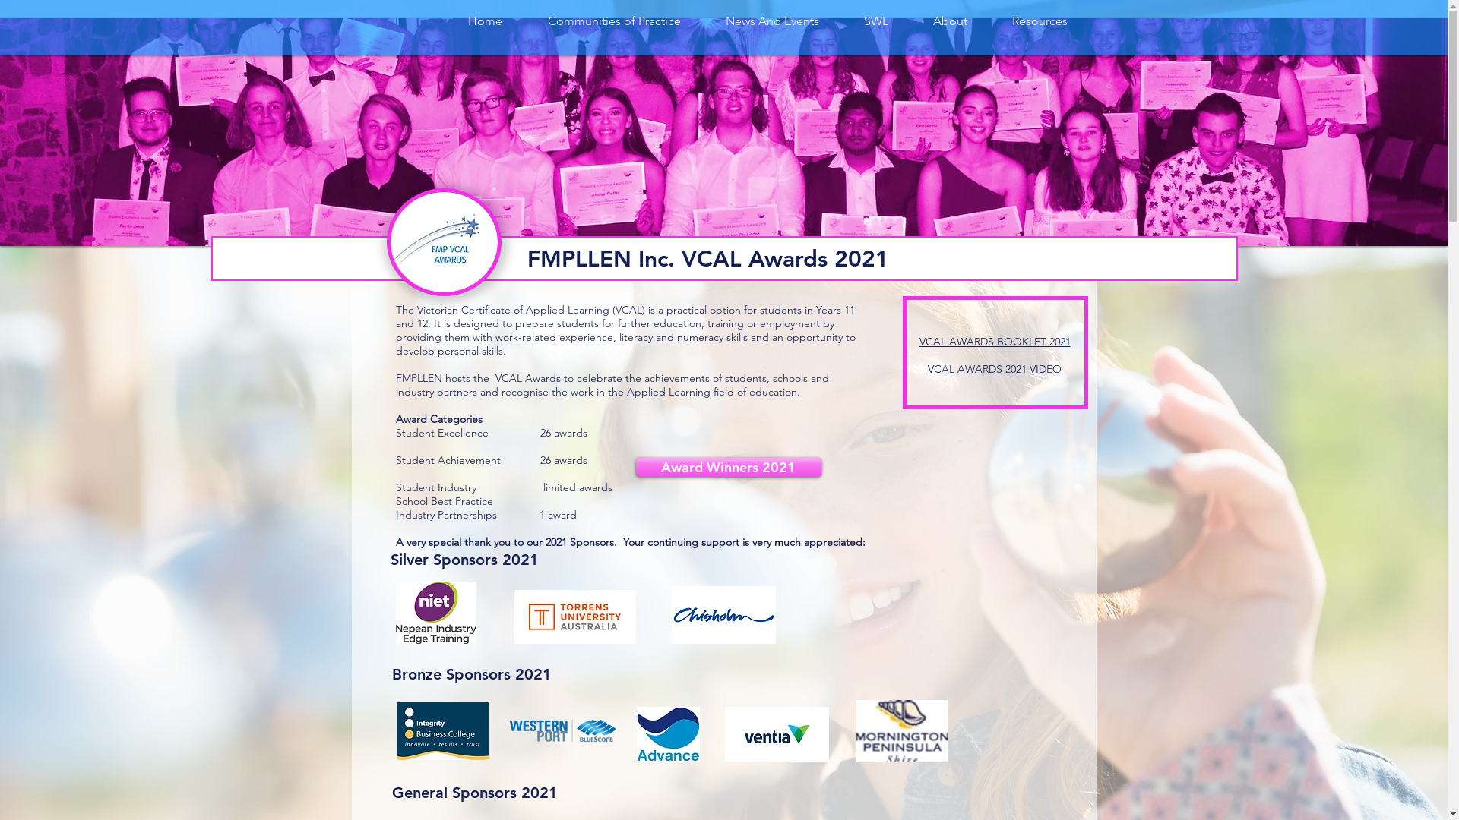 This screenshot has width=1459, height=820. I want to click on SWL, so click(877, 21).